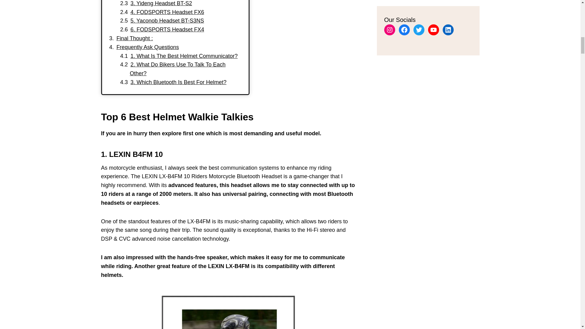 The width and height of the screenshot is (585, 329). Describe the element at coordinates (177, 69) in the screenshot. I see `2. What Do Bikers Use To Talk To Each Other?` at that location.